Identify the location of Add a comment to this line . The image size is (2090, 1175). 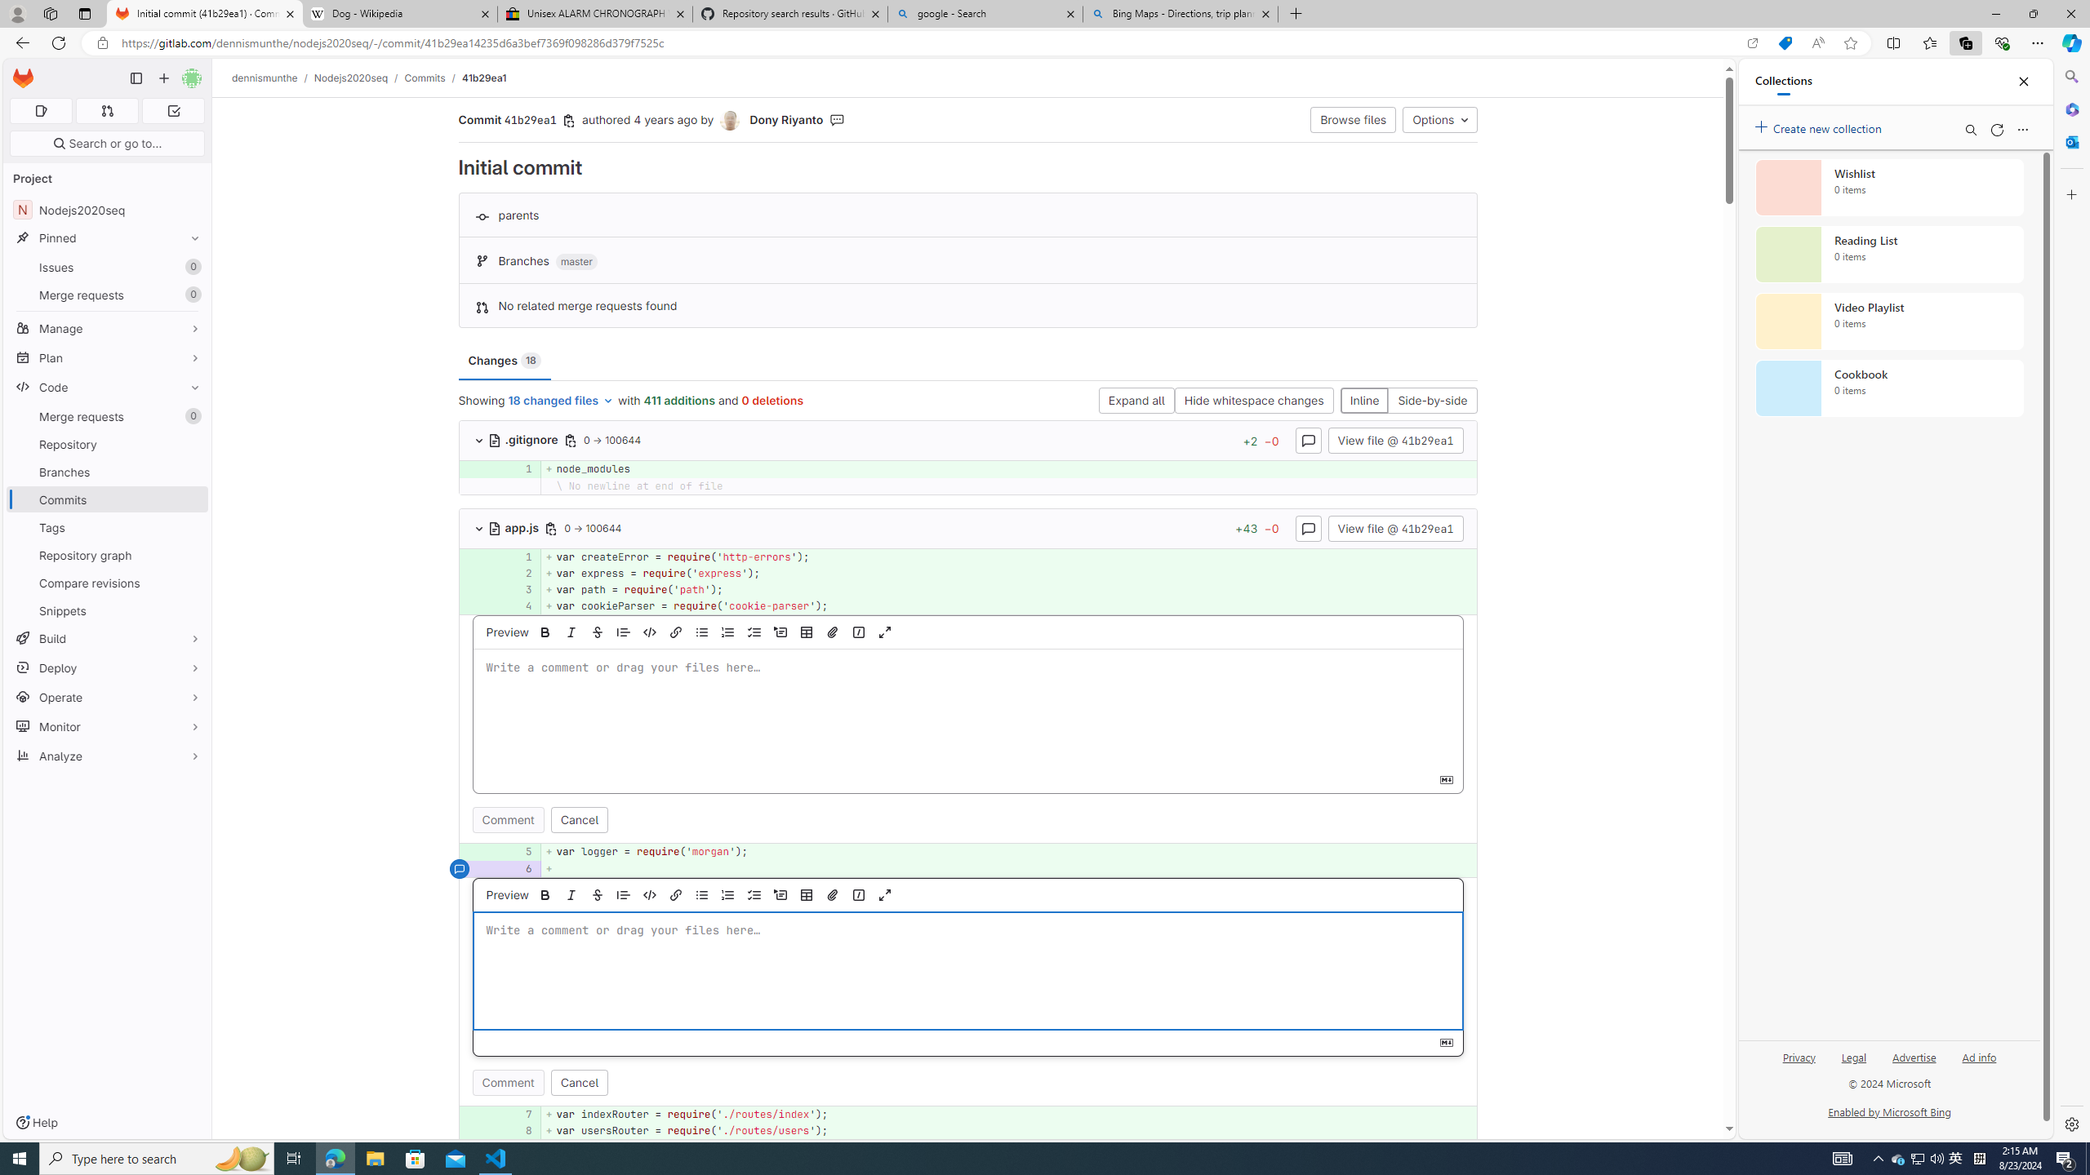
(479, 1131).